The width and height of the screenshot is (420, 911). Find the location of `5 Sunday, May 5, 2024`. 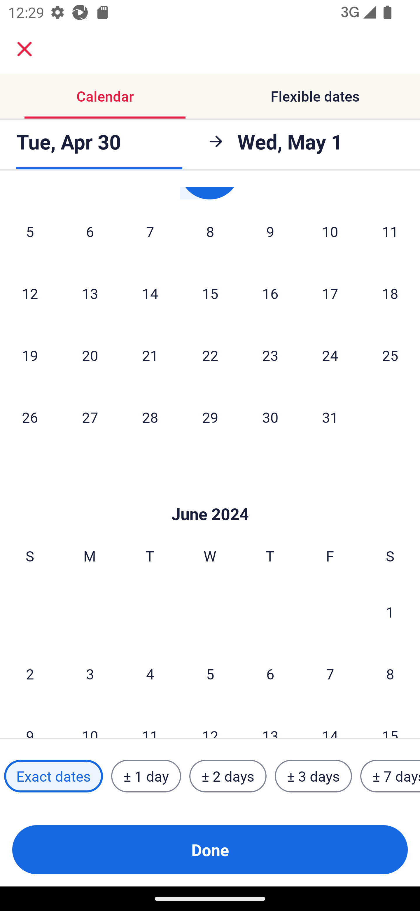

5 Sunday, May 5, 2024 is located at coordinates (30, 231).